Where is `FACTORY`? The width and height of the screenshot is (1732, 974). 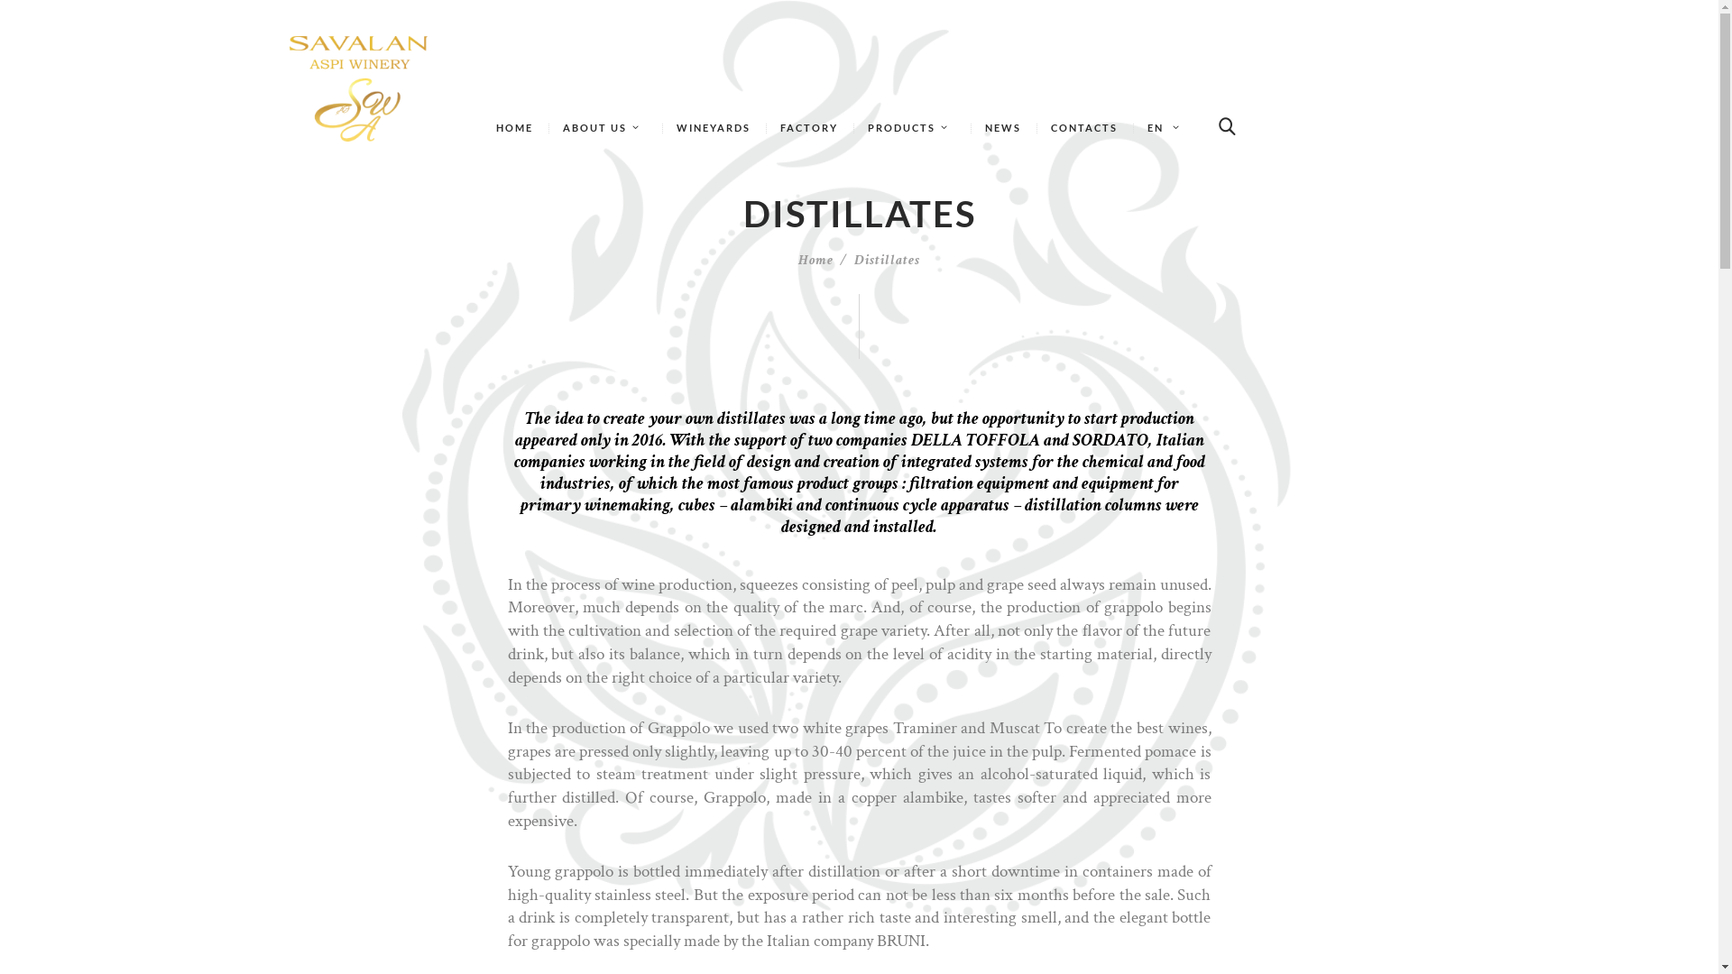
FACTORY is located at coordinates (810, 128).